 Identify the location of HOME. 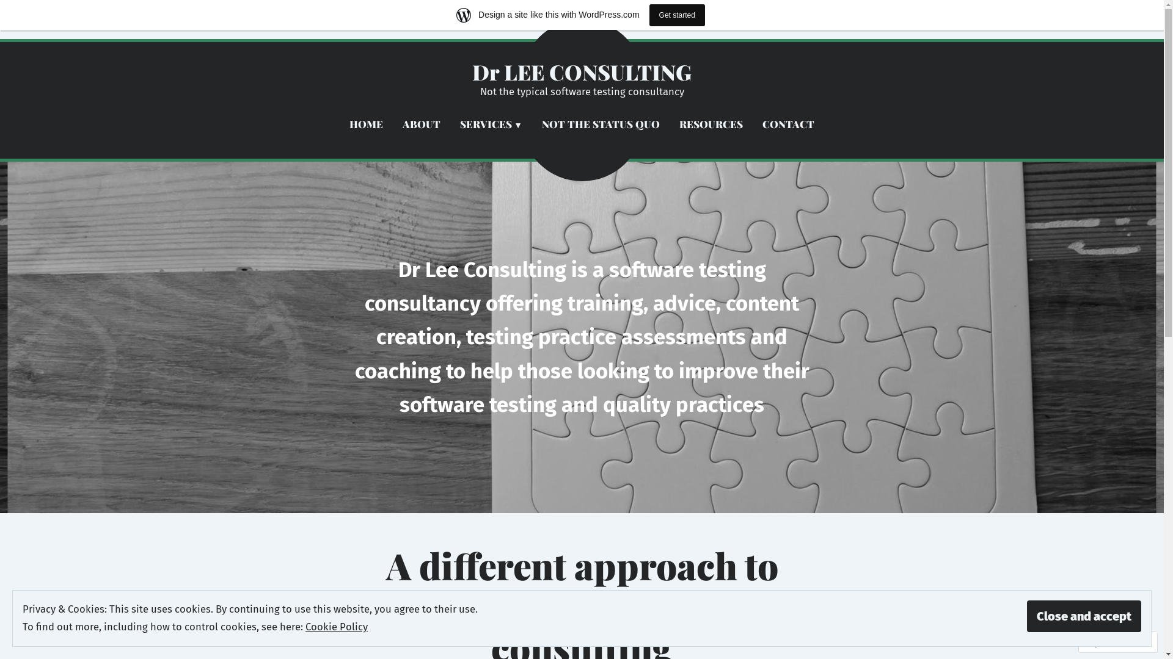
(367, 124).